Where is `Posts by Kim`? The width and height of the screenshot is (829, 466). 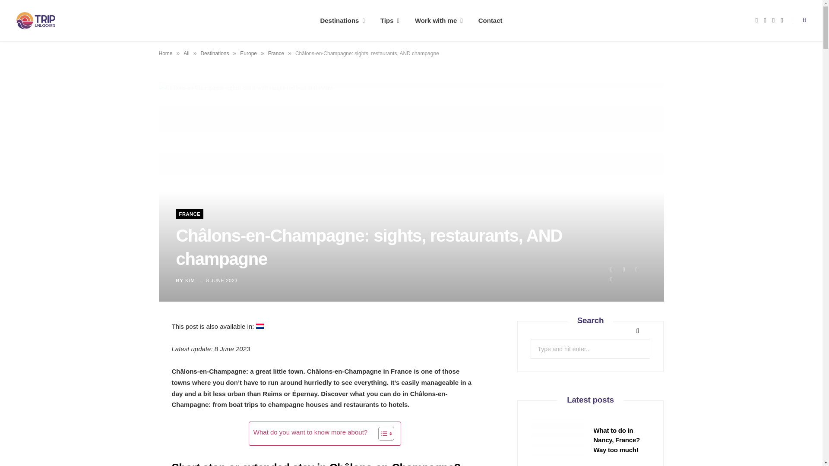
Posts by Kim is located at coordinates (190, 280).